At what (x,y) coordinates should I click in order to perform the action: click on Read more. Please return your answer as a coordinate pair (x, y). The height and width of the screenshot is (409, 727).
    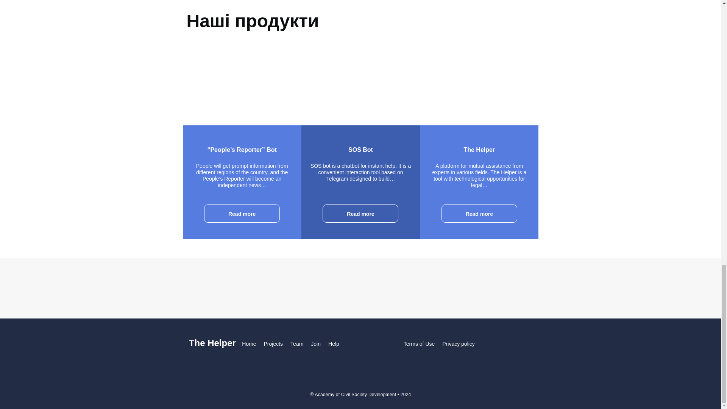
    Looking at the image, I should click on (479, 214).